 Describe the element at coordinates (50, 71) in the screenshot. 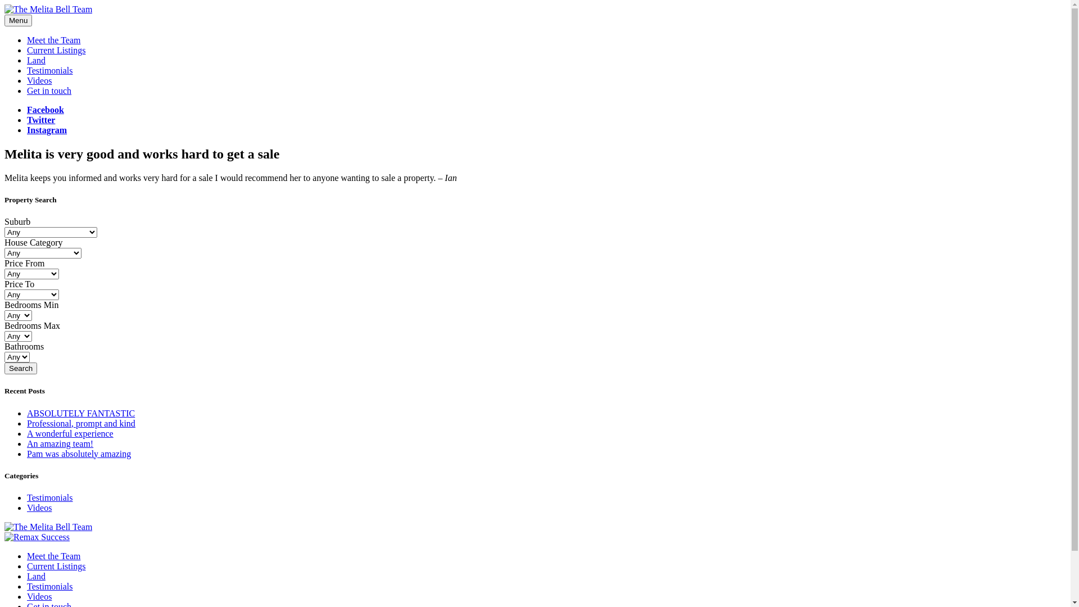

I see `Testimonials` at that location.